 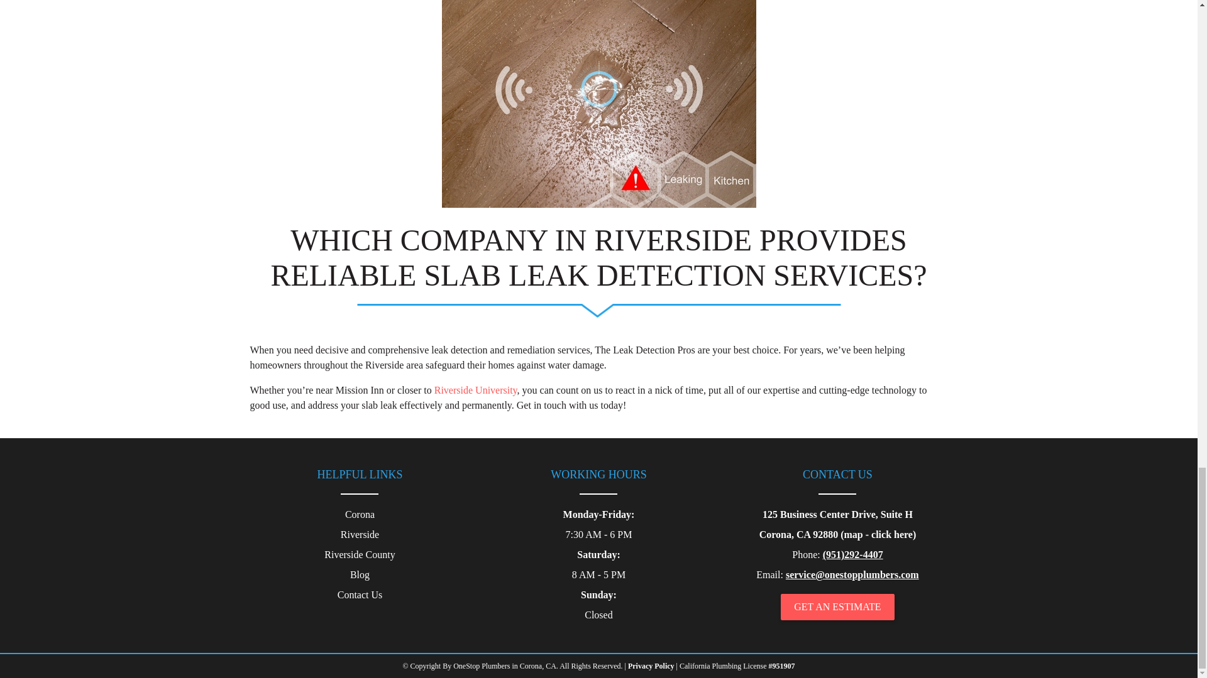 What do you see at coordinates (651, 666) in the screenshot?
I see `Privacy Policy` at bounding box center [651, 666].